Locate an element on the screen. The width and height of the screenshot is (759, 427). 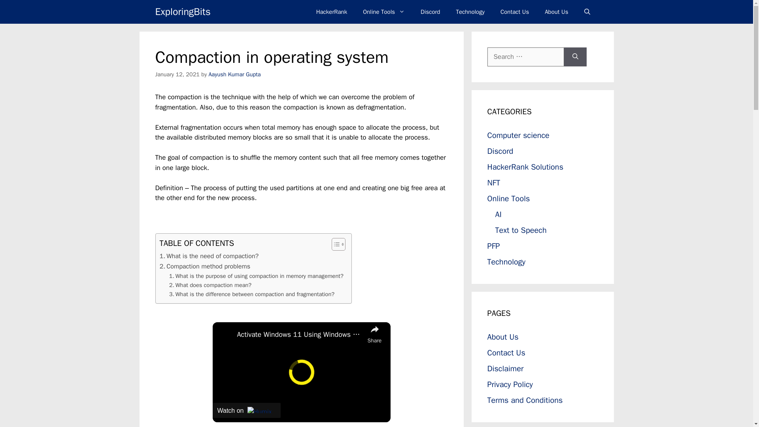
Online Tools is located at coordinates (384, 12).